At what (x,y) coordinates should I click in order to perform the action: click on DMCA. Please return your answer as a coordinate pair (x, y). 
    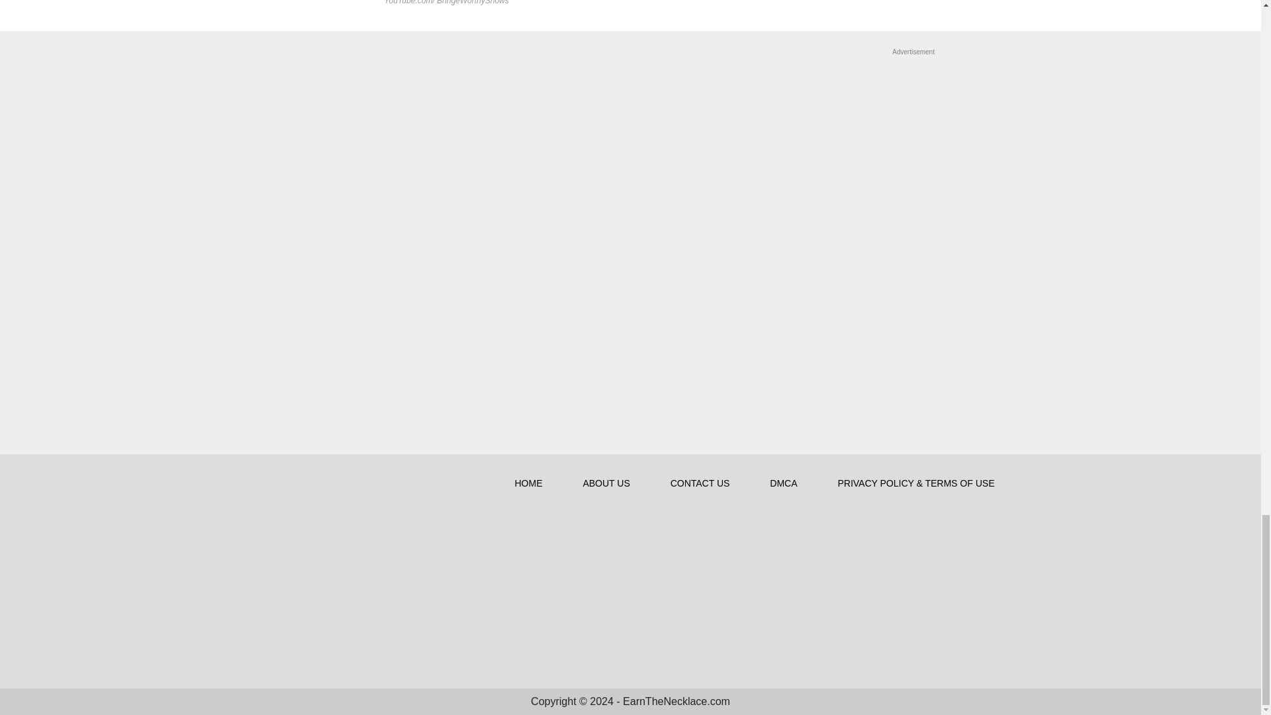
    Looking at the image, I should click on (785, 483).